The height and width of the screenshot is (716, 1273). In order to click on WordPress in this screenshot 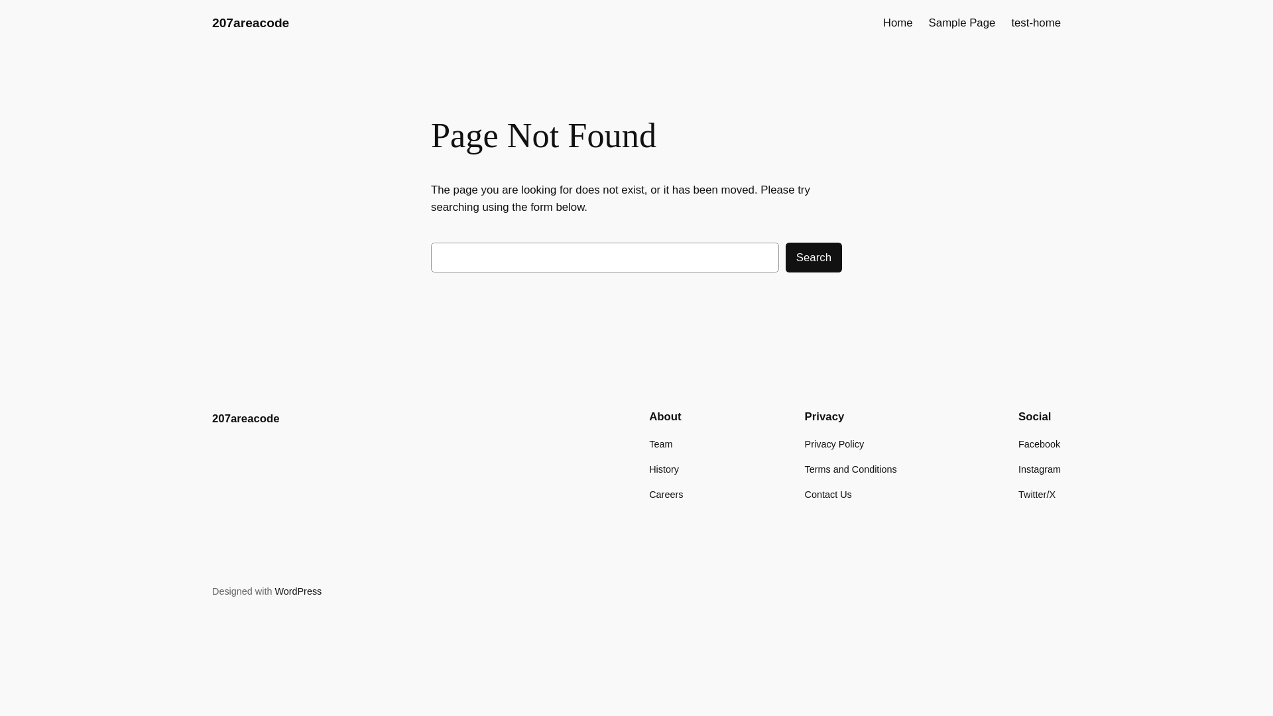, I will do `click(298, 591)`.